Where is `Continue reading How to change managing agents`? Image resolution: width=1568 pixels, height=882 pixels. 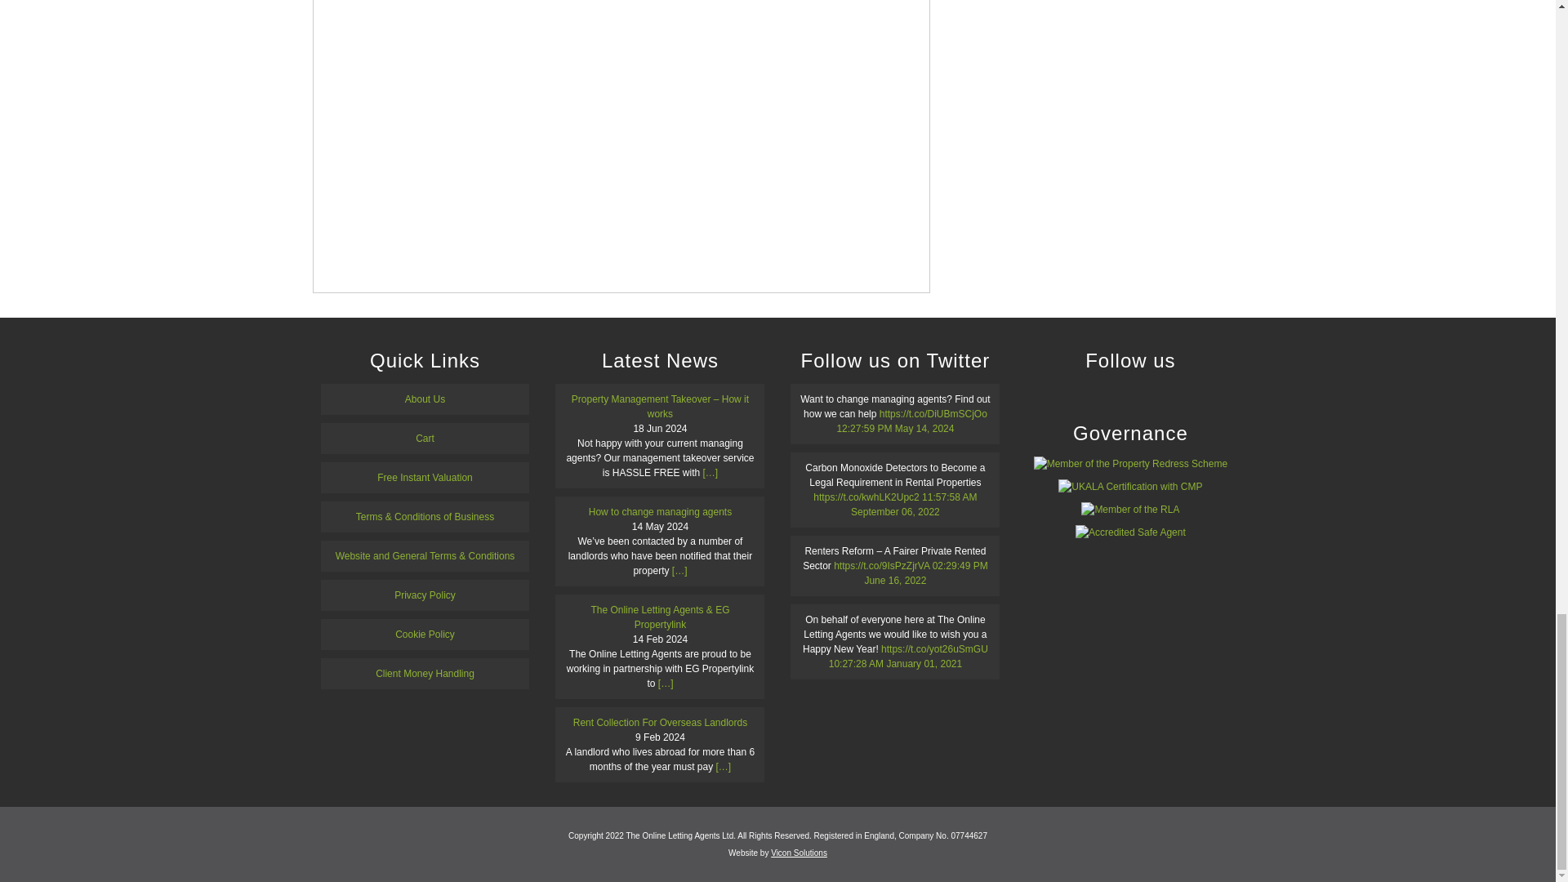 Continue reading How to change managing agents is located at coordinates (679, 571).